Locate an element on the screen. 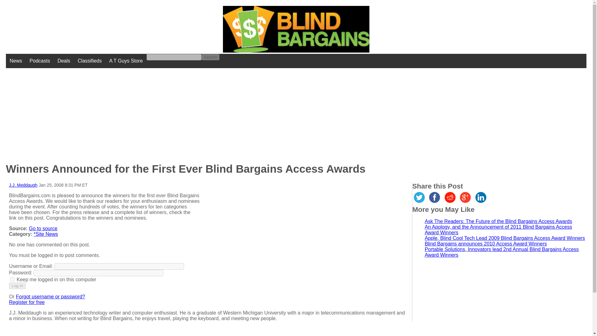  username or E-mail is located at coordinates (119, 266).